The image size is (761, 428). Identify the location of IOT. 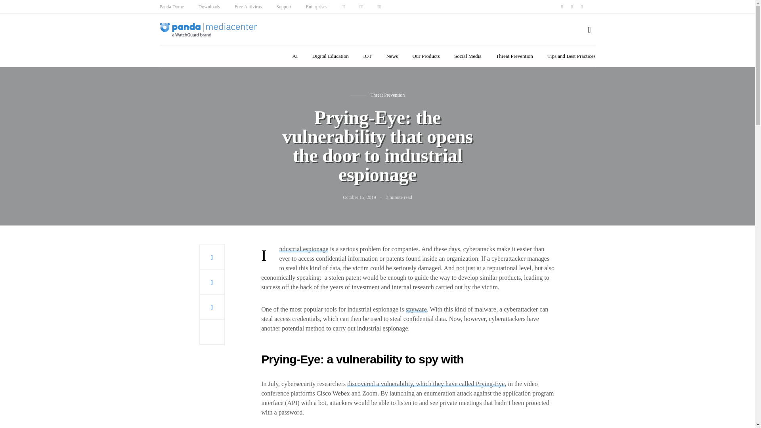
(367, 56).